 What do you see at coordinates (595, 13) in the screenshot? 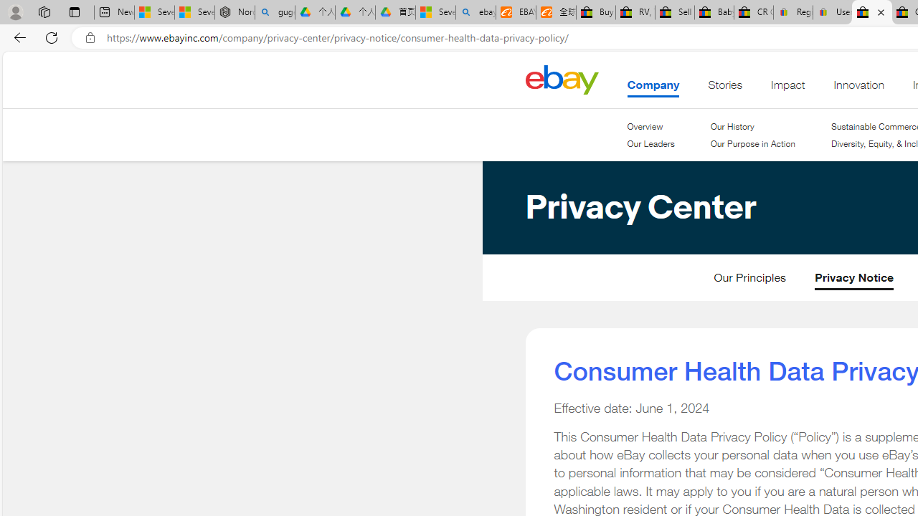
I see `Buy Auto Parts & Accessories | eBay` at bounding box center [595, 13].